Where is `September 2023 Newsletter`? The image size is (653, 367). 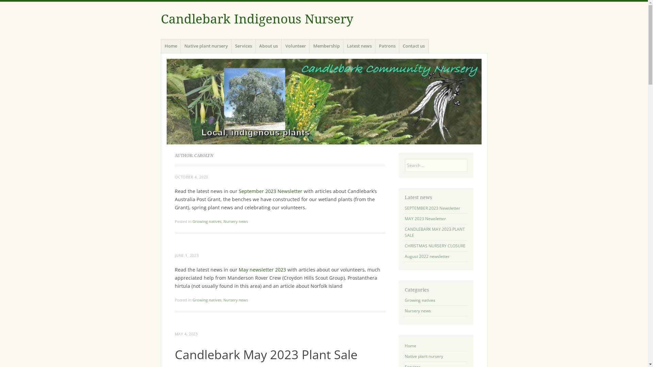 September 2023 Newsletter is located at coordinates (271, 191).